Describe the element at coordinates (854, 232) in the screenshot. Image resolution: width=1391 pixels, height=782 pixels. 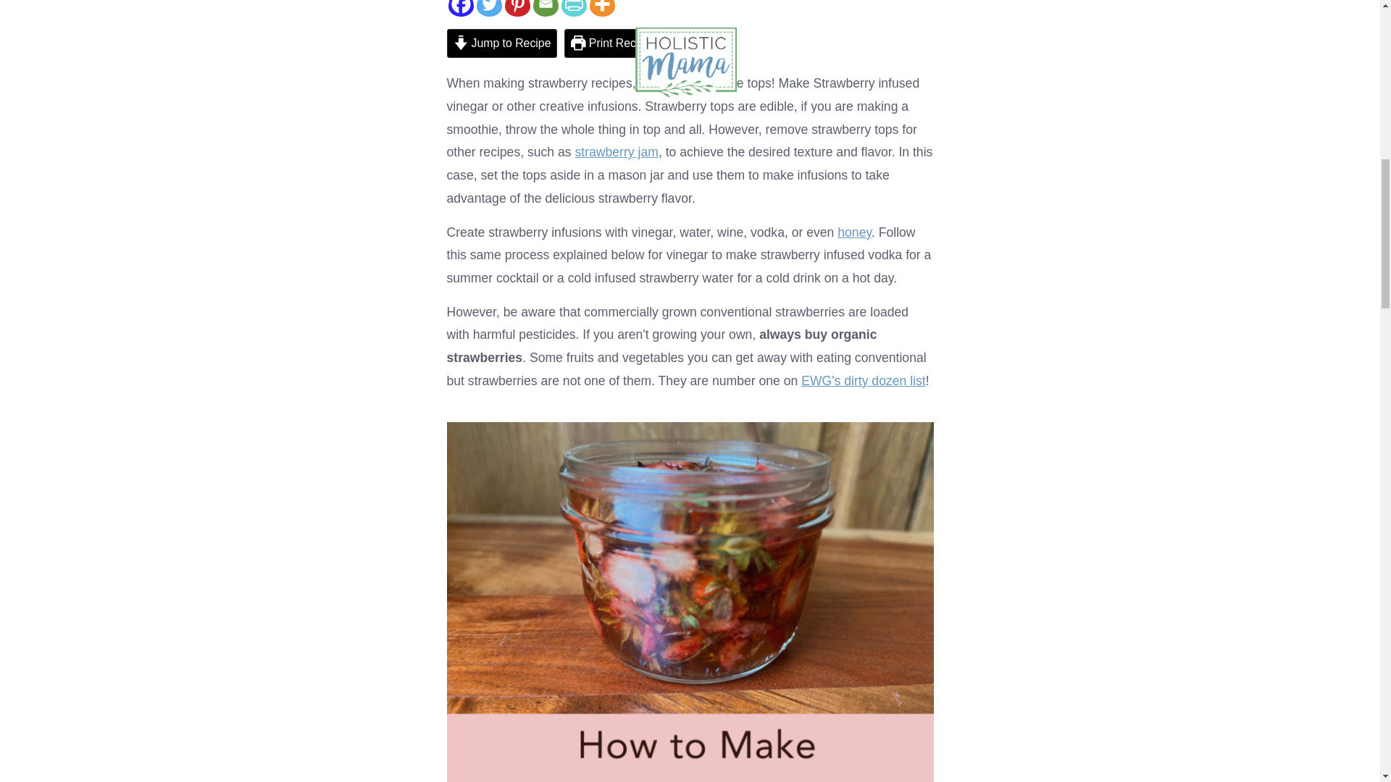
I see `honey` at that location.